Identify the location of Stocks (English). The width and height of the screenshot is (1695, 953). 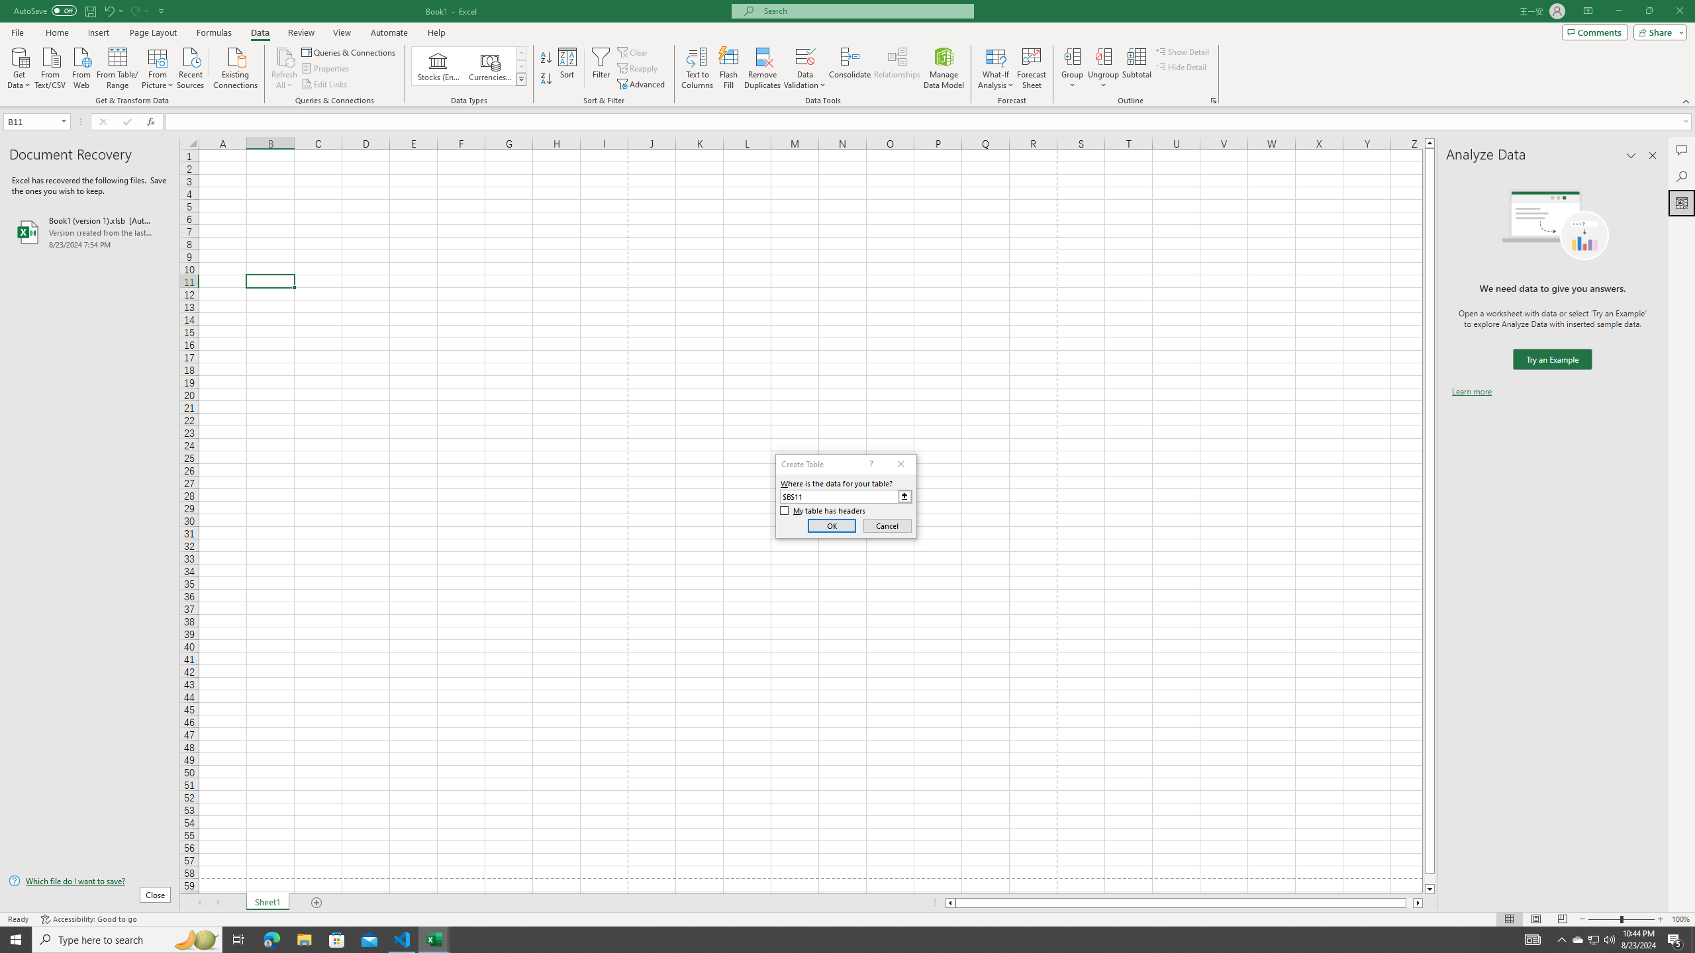
(438, 66).